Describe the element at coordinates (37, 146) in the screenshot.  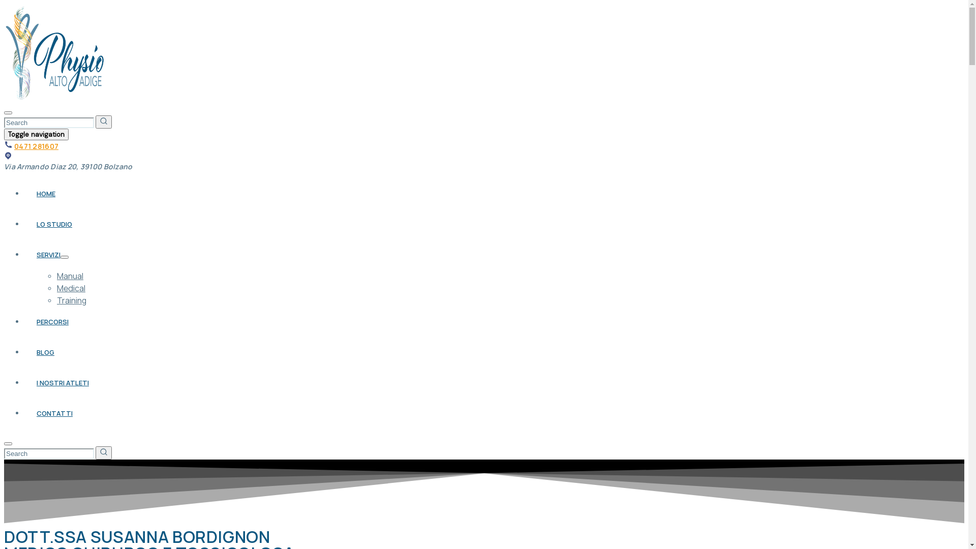
I see `0471 281607` at that location.